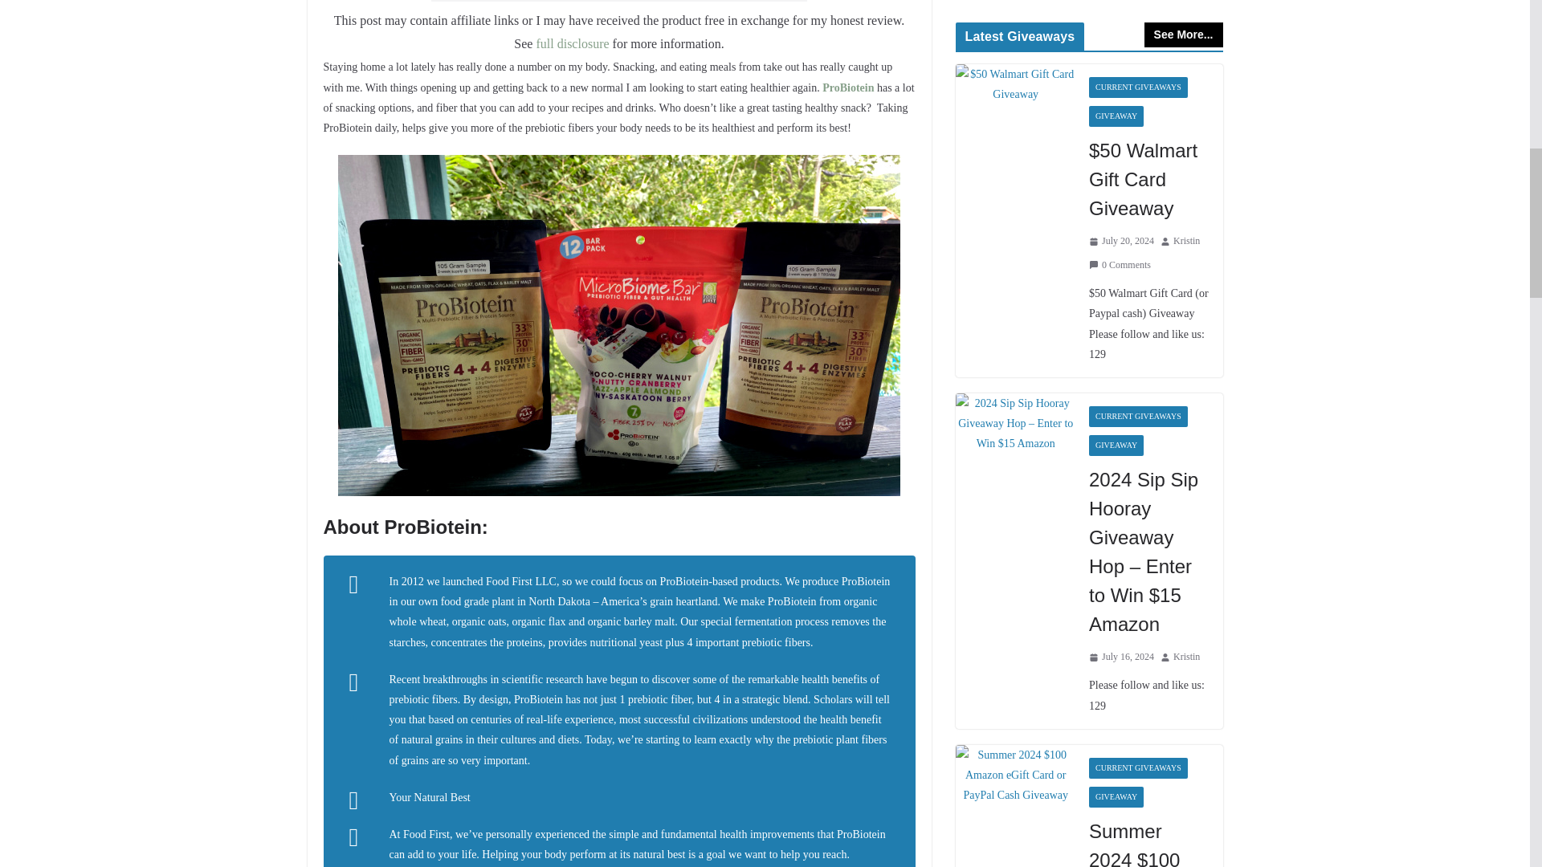  I want to click on full disclosure, so click(572, 43).